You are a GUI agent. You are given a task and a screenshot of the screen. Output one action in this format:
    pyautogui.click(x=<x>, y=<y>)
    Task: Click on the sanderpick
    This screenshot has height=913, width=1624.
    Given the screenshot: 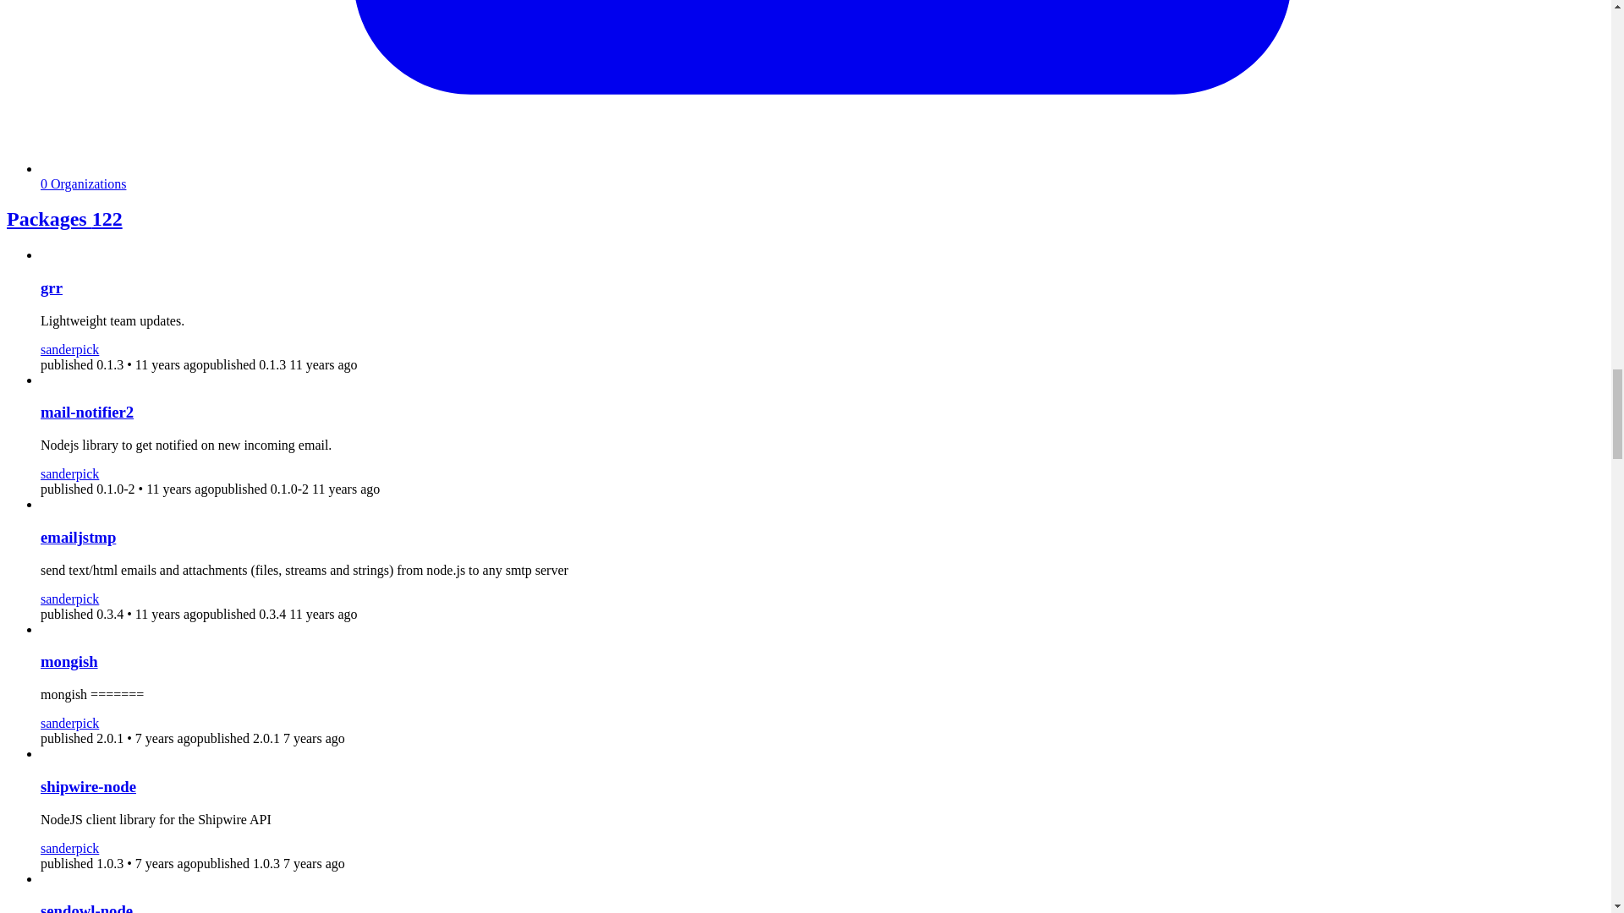 What is the action you would take?
    pyautogui.click(x=69, y=350)
    